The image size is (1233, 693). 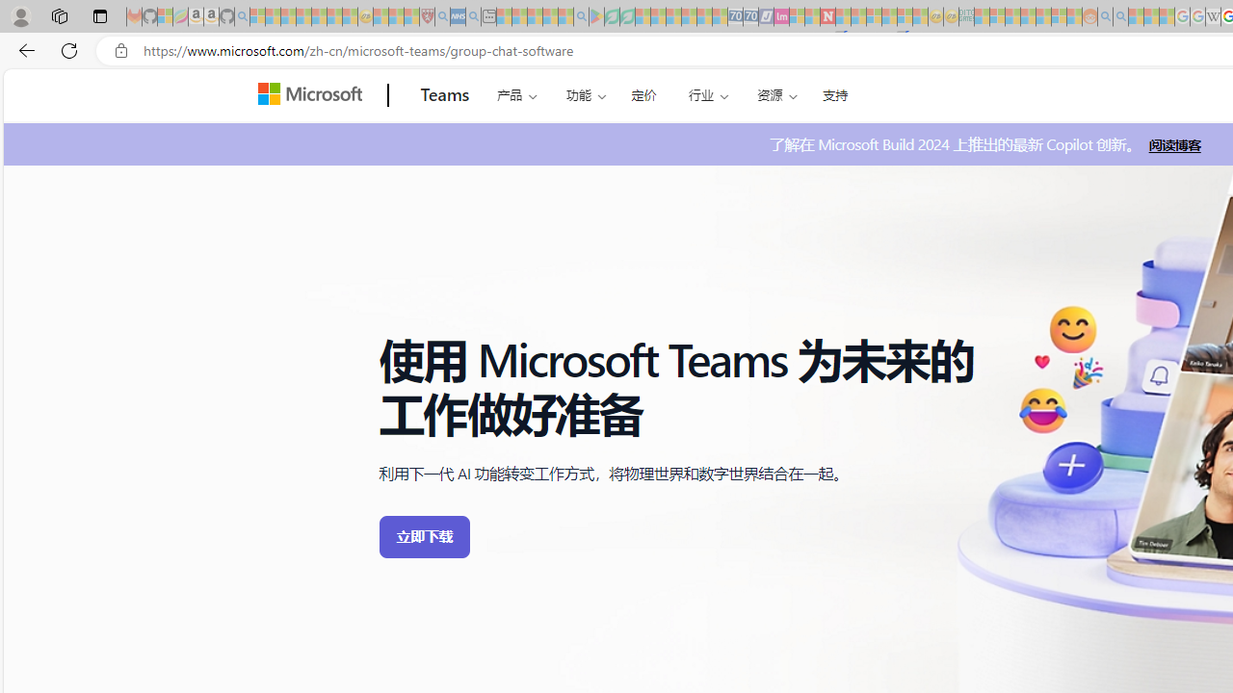 I want to click on Cheap Hotels - Save70.com - Sleeping, so click(x=750, y=17).